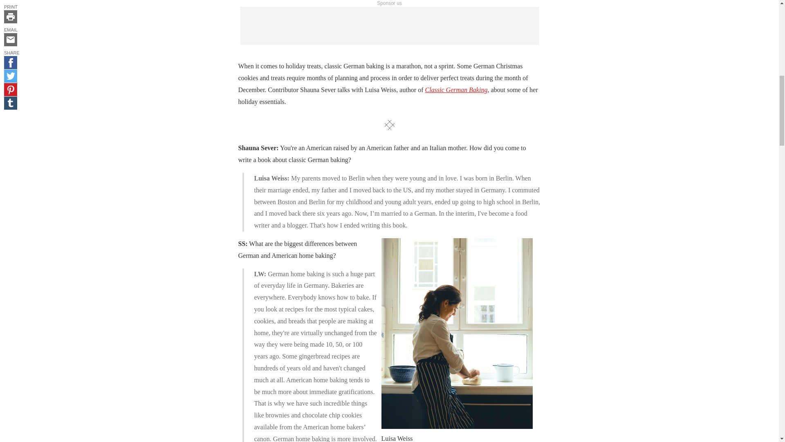 The width and height of the screenshot is (785, 442). Describe the element at coordinates (456, 89) in the screenshot. I see `Classic German Baking` at that location.